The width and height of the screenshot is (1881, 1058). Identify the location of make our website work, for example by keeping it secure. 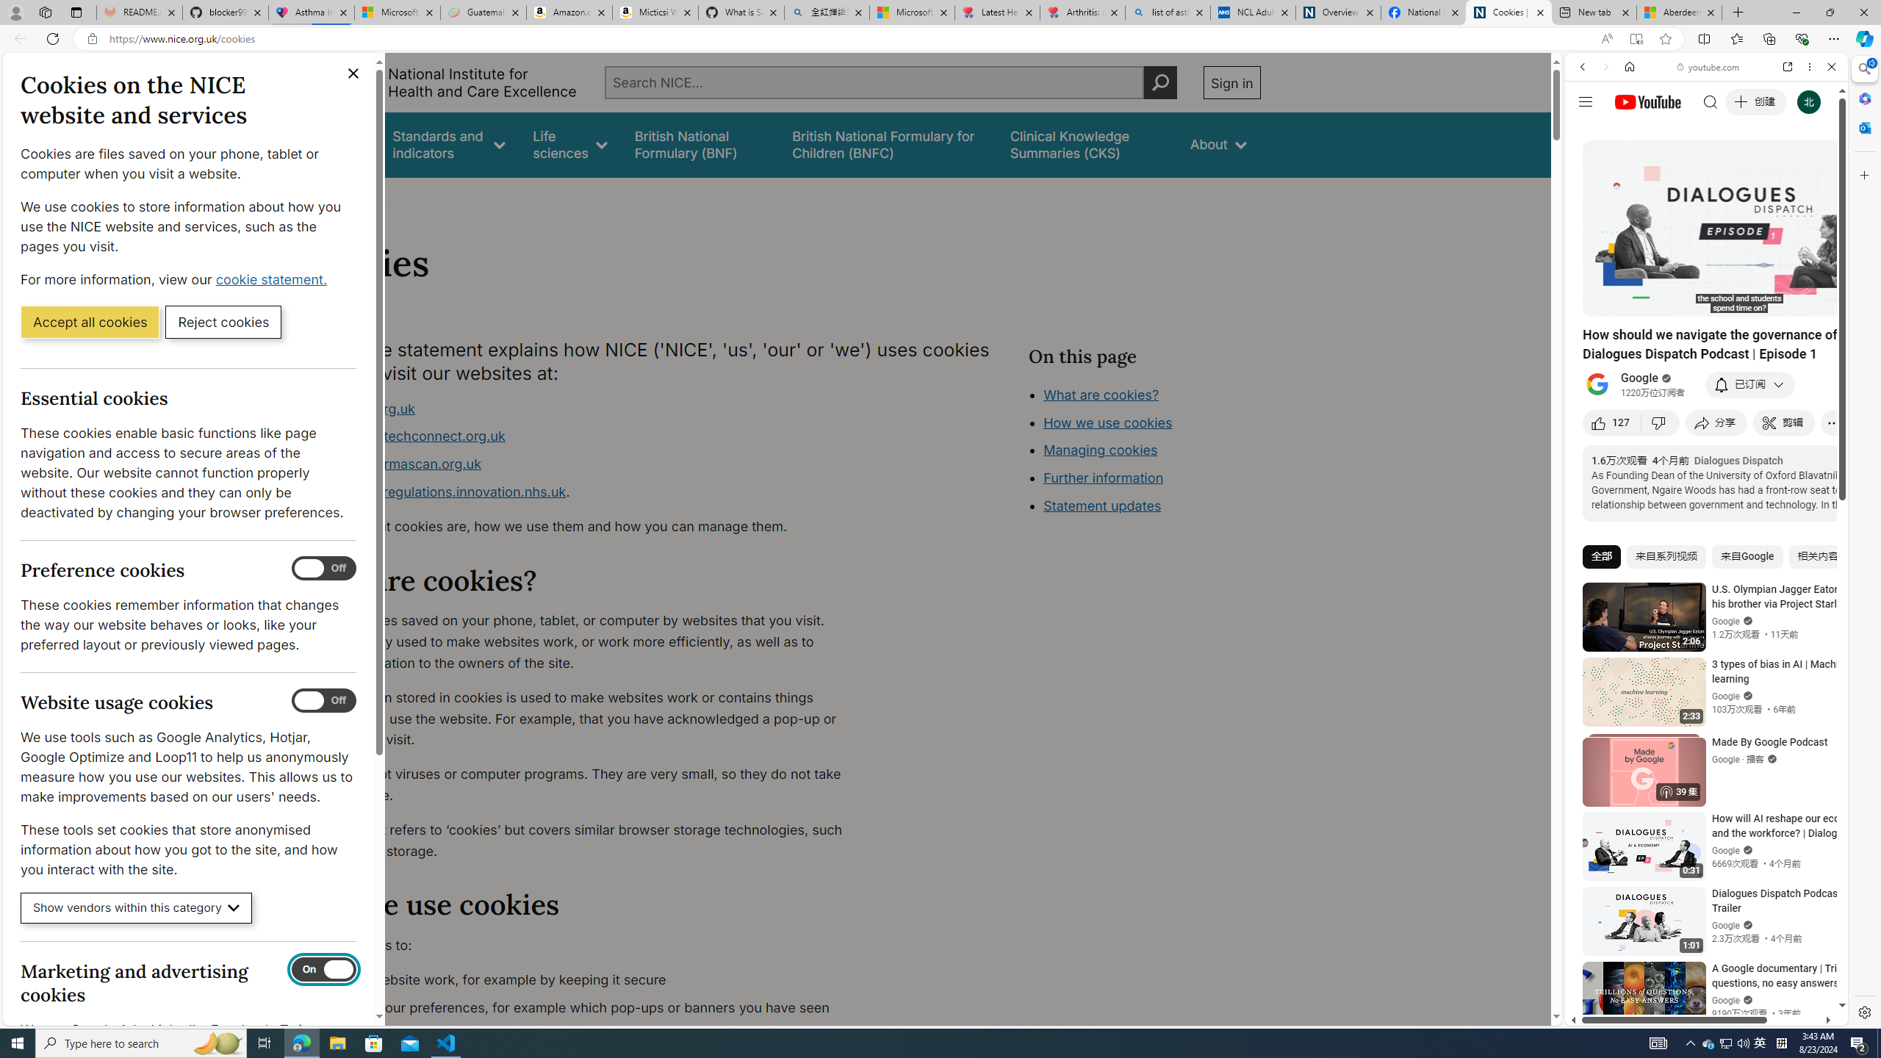
(585, 980).